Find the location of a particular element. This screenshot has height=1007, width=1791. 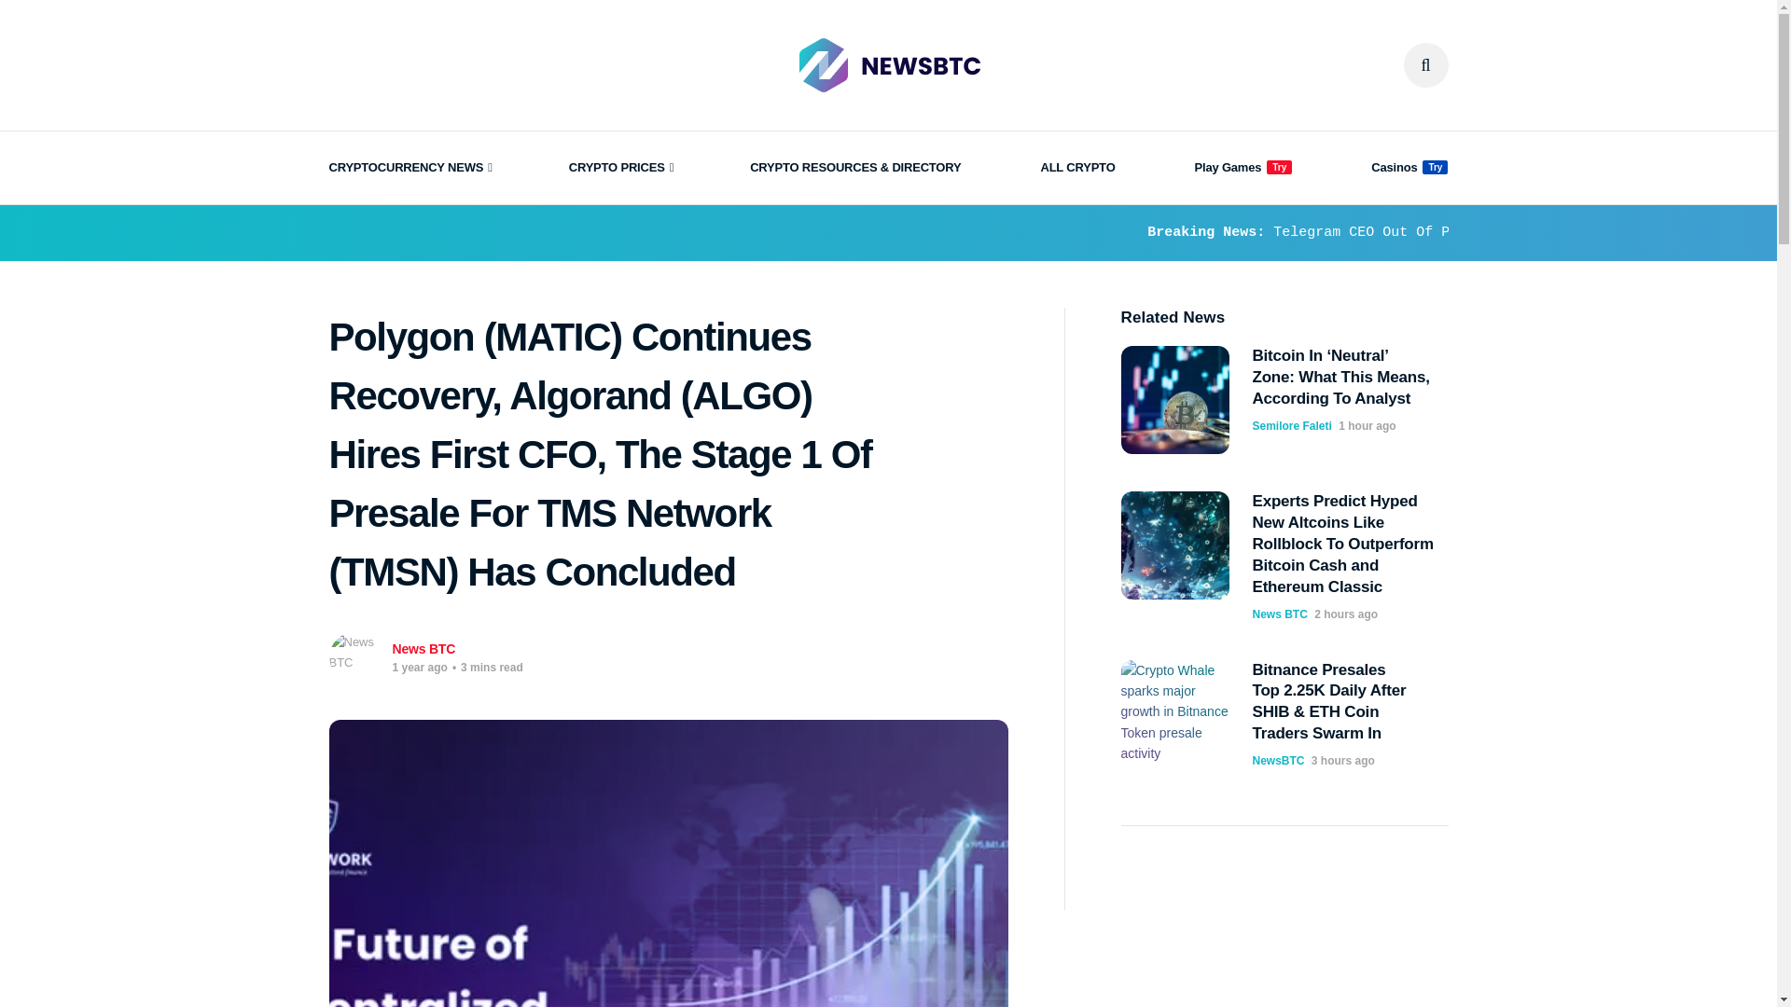

CRYPTOCURRENCY NEWS is located at coordinates (409, 168).